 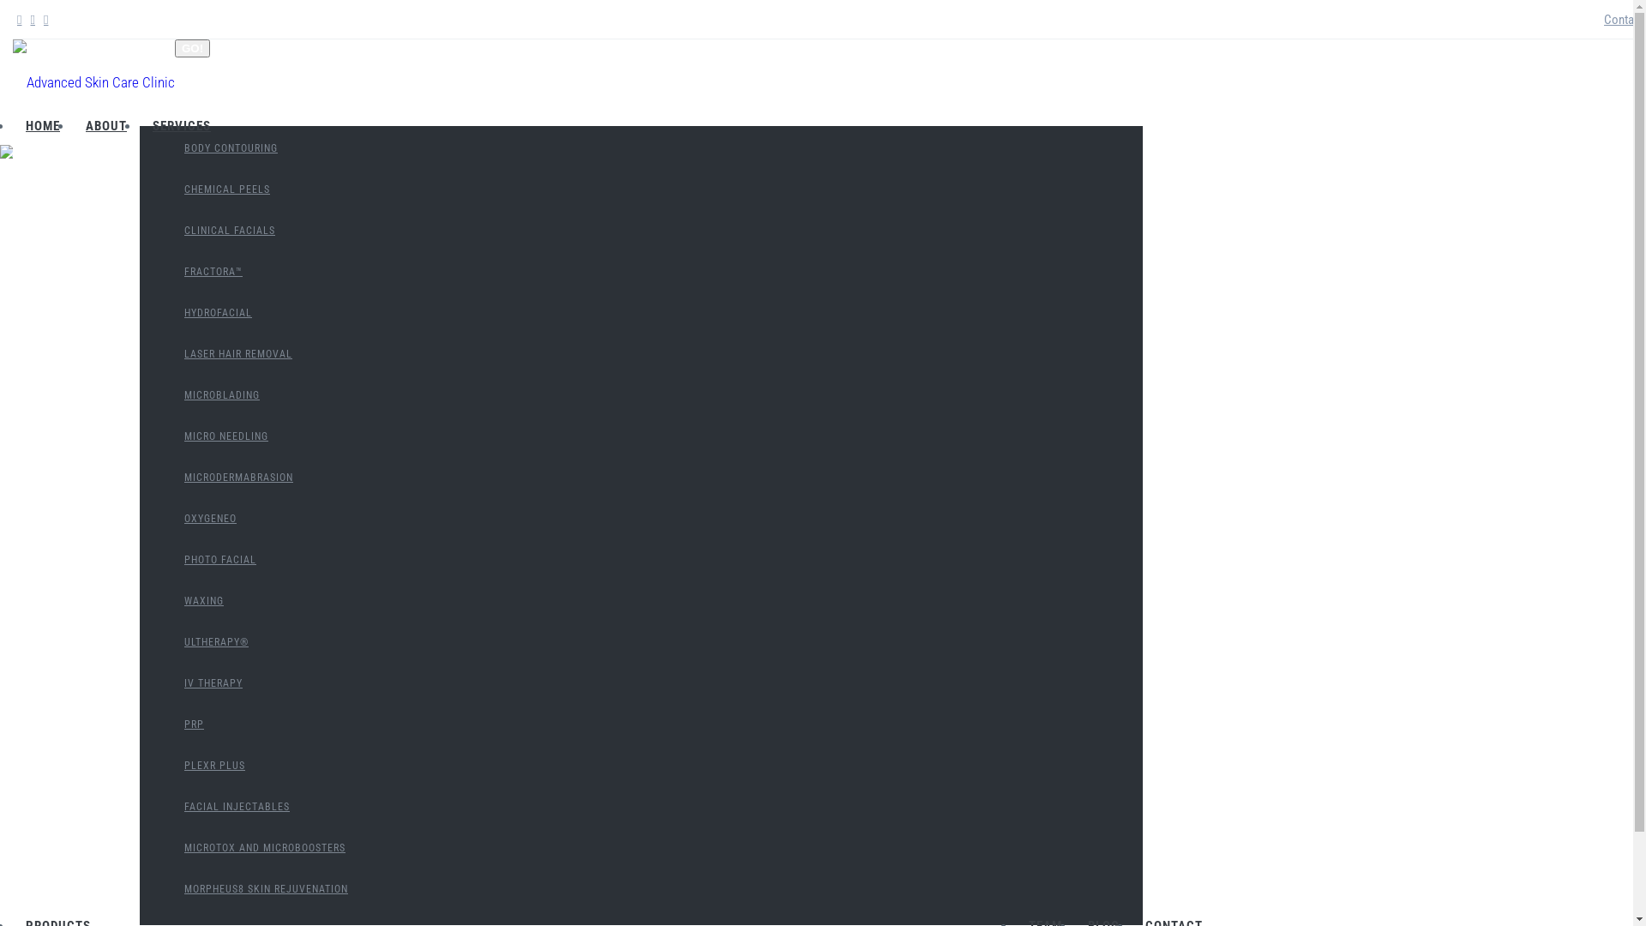 I want to click on Services, so click(x=38, y=412).